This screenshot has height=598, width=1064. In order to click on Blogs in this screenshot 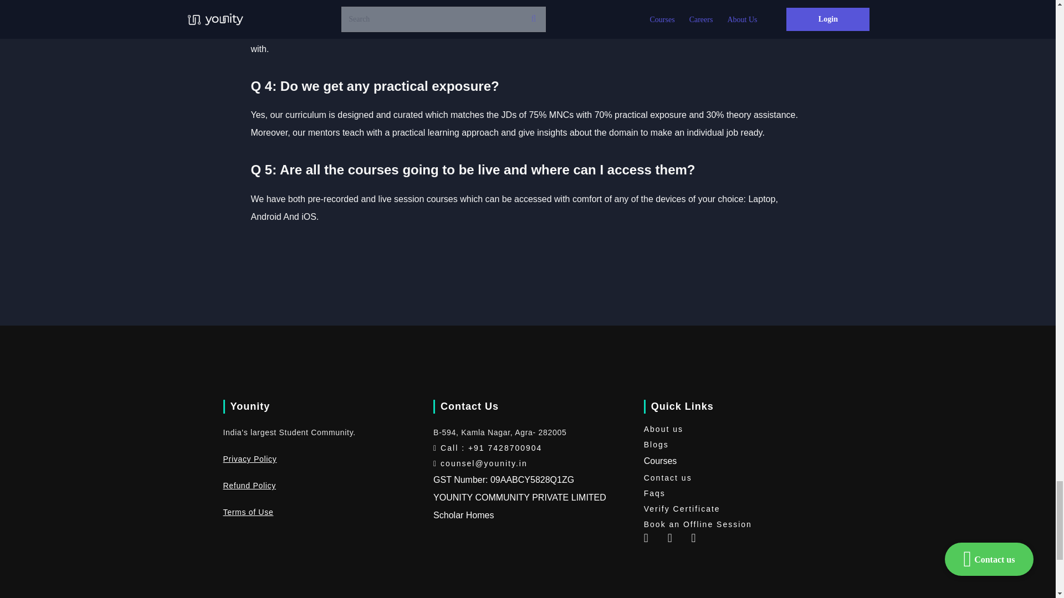, I will do `click(738, 444)`.